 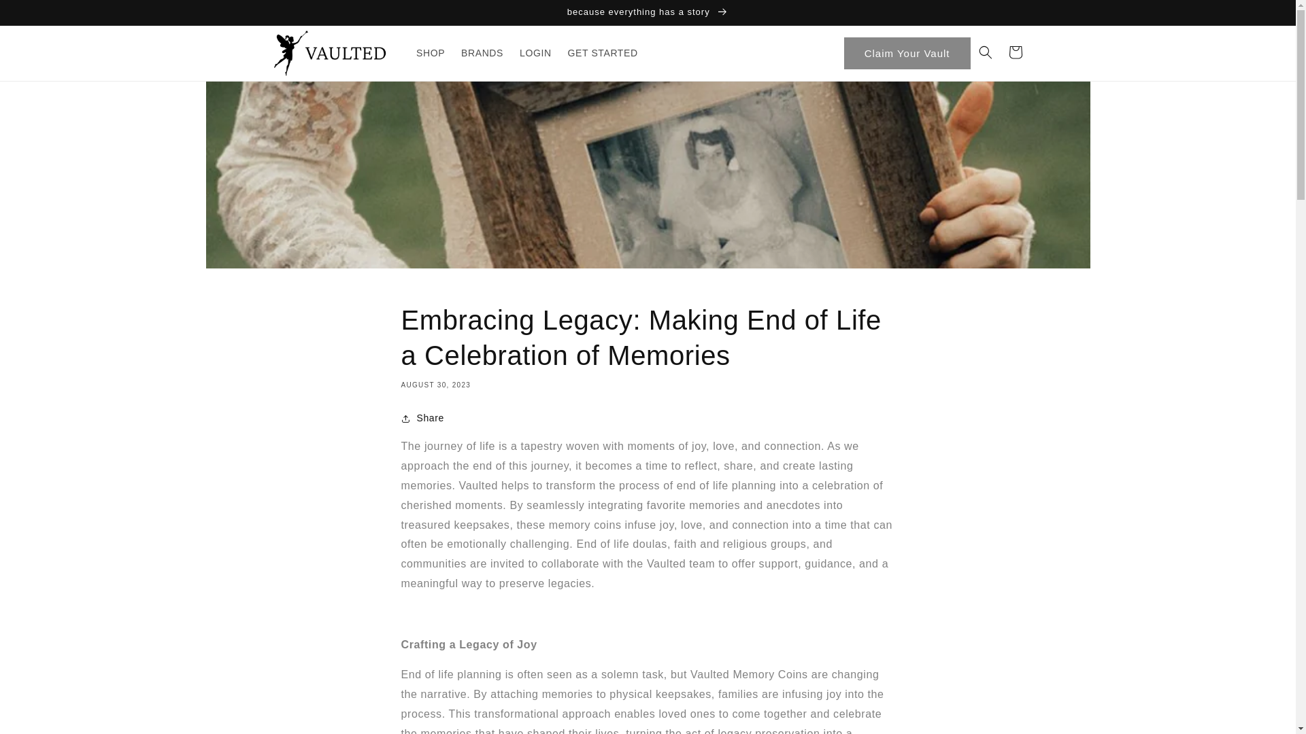 What do you see at coordinates (430, 53) in the screenshot?
I see `SHOP` at bounding box center [430, 53].